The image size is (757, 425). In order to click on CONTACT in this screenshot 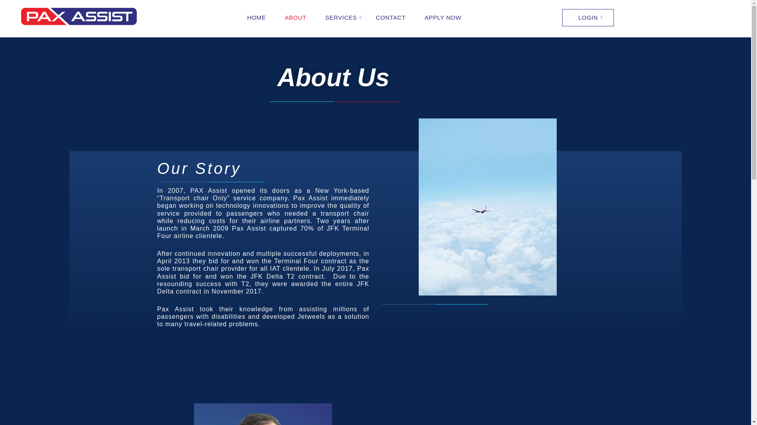, I will do `click(390, 18)`.